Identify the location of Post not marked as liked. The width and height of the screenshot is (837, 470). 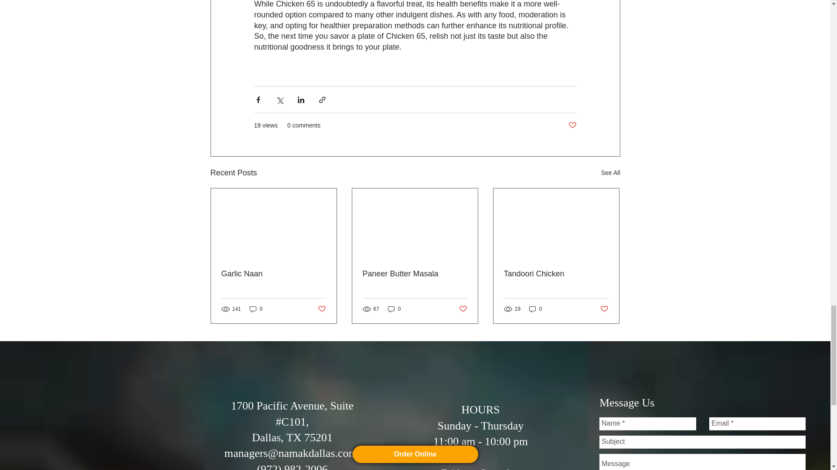
(463, 309).